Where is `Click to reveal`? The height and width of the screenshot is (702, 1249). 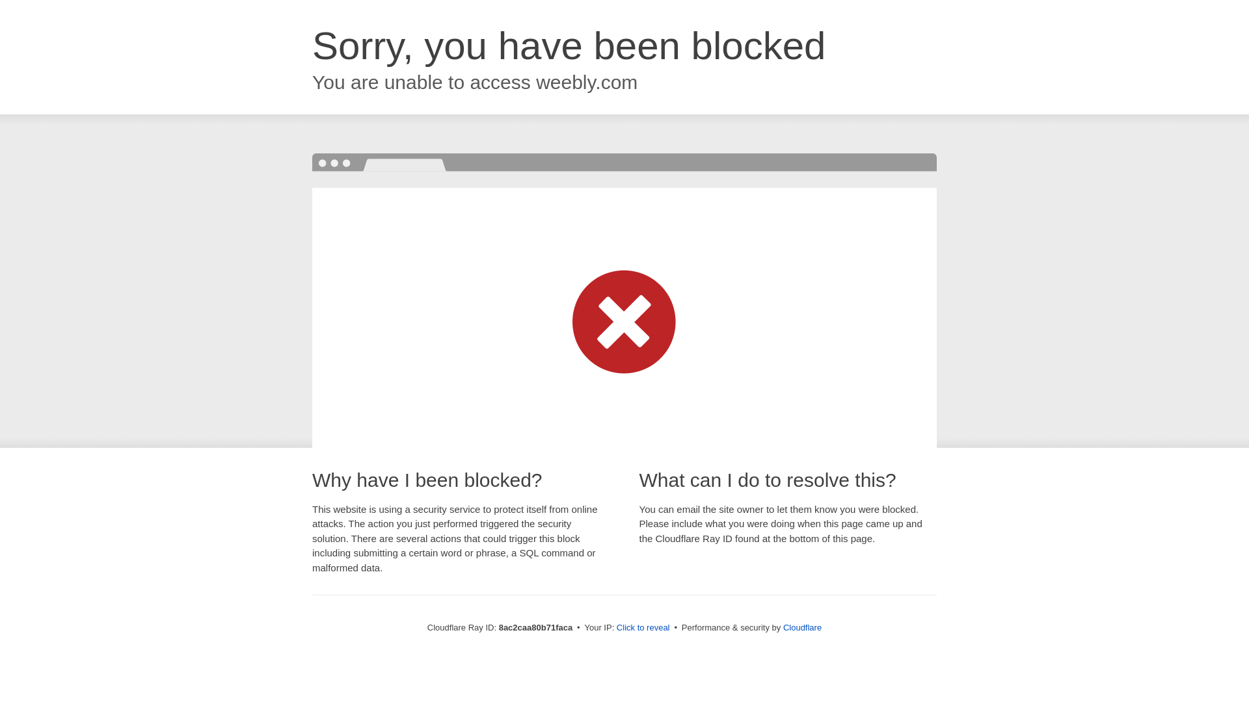 Click to reveal is located at coordinates (643, 628).